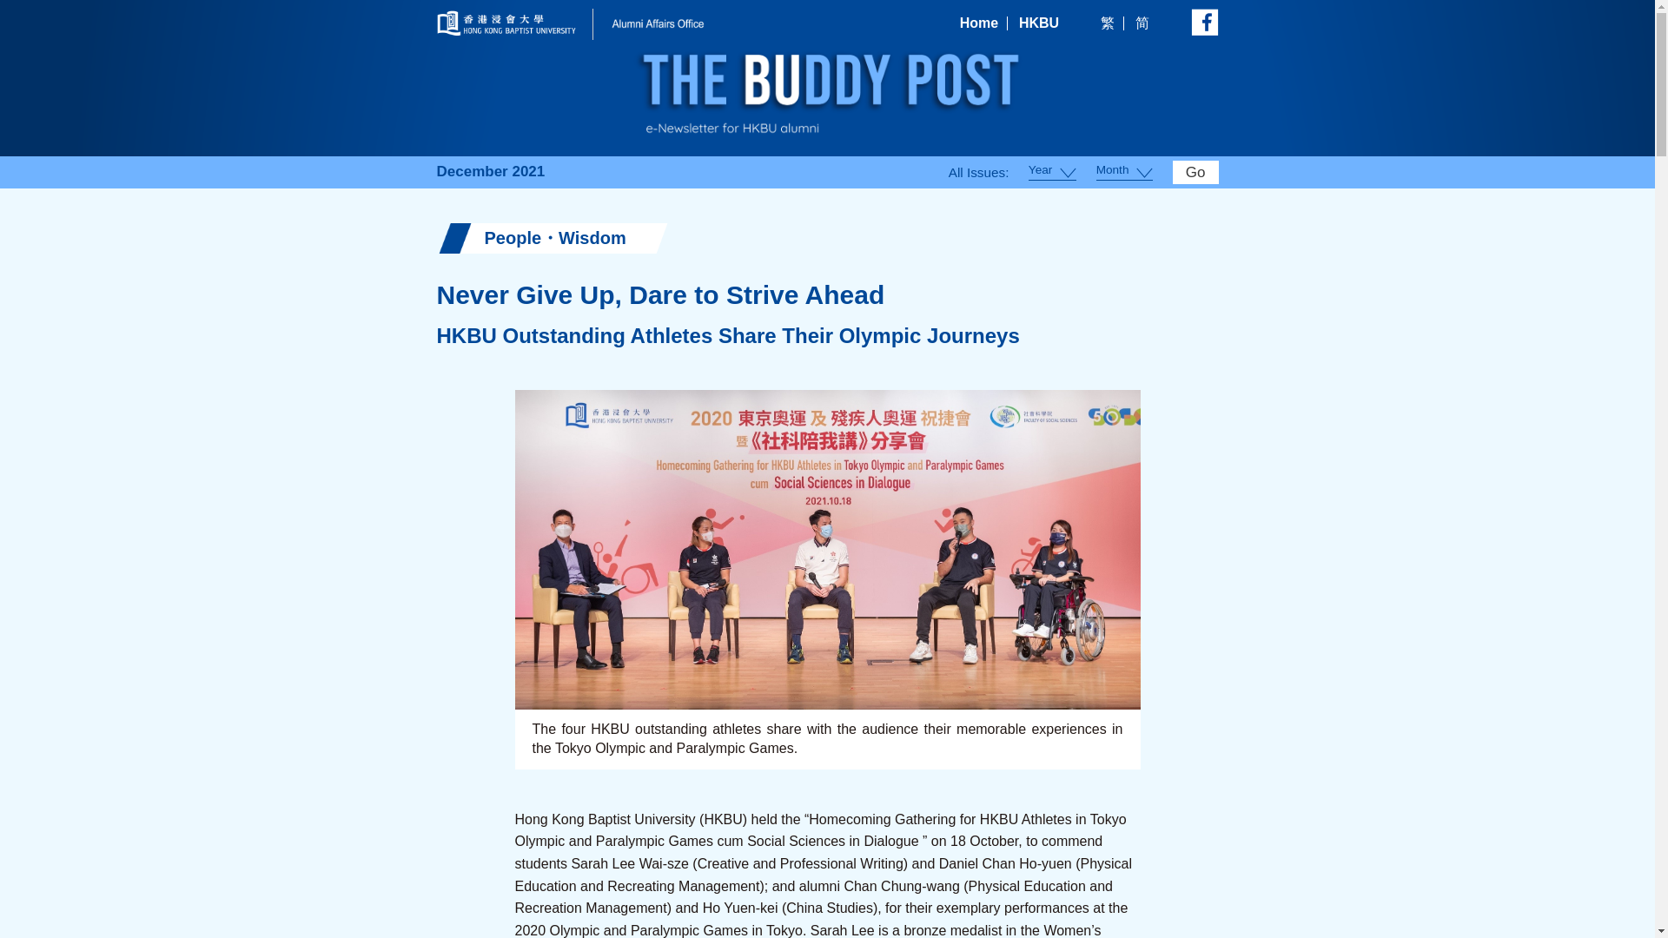  I want to click on Home, so click(978, 23).